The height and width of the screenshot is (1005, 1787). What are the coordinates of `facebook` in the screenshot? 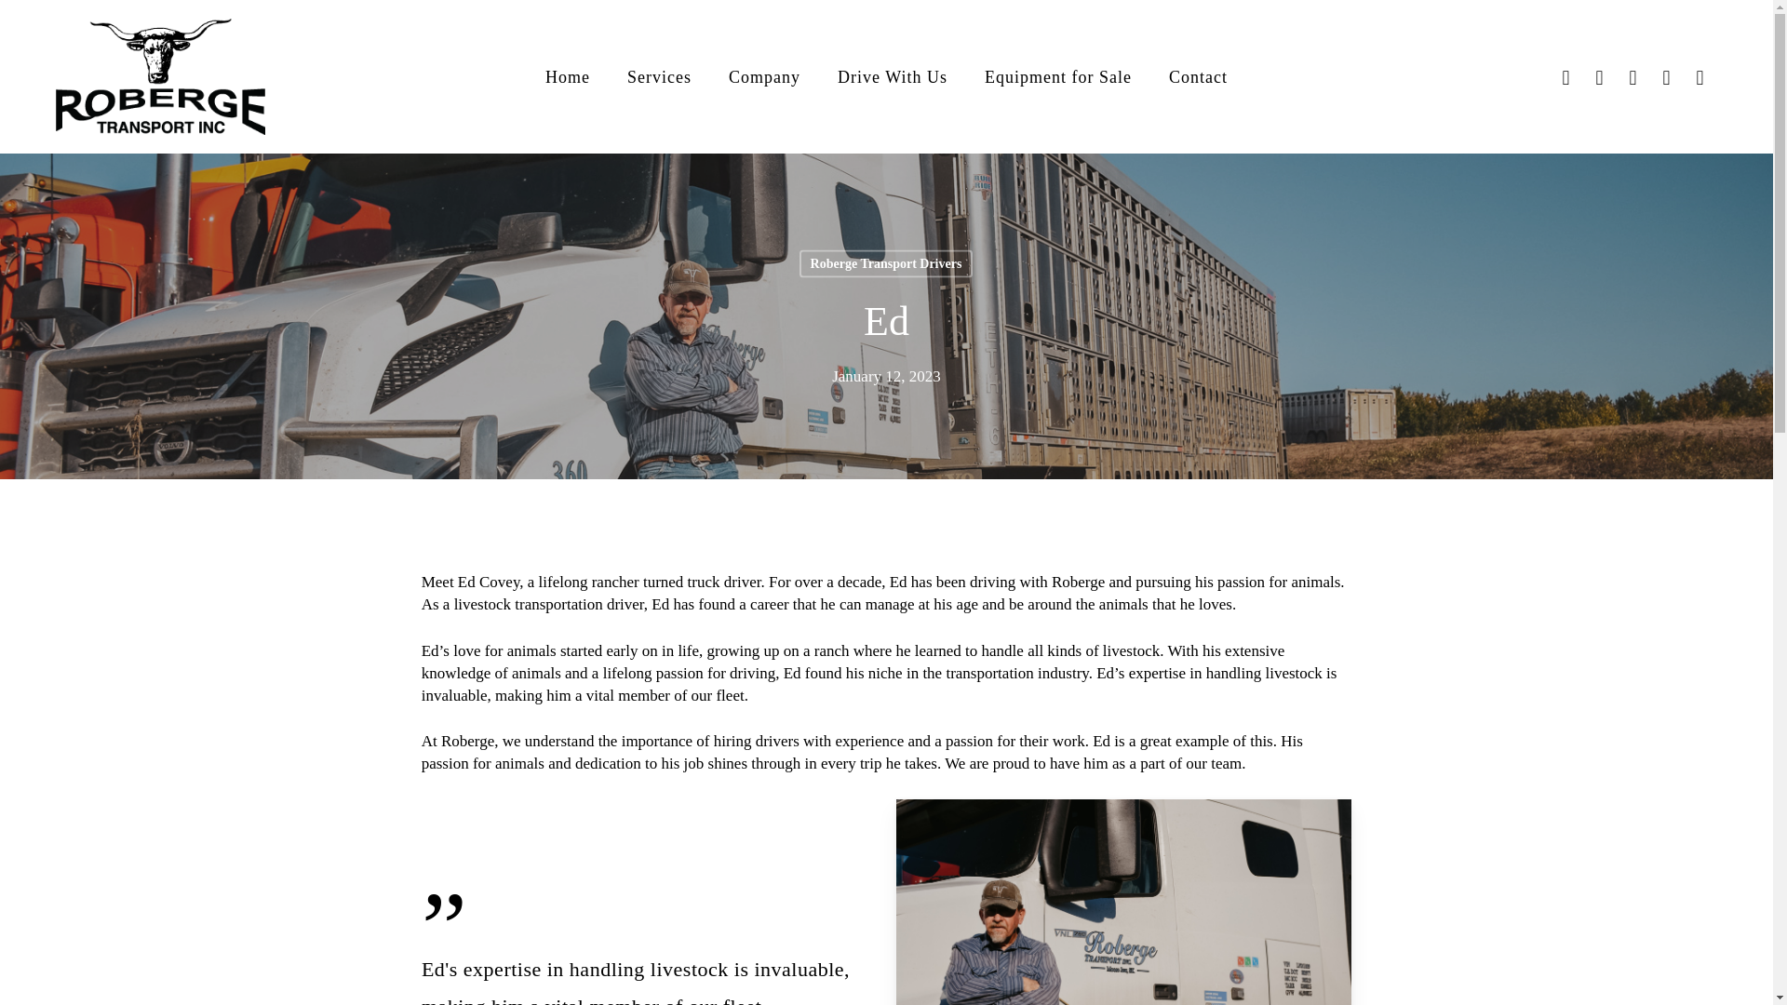 It's located at (1565, 77).